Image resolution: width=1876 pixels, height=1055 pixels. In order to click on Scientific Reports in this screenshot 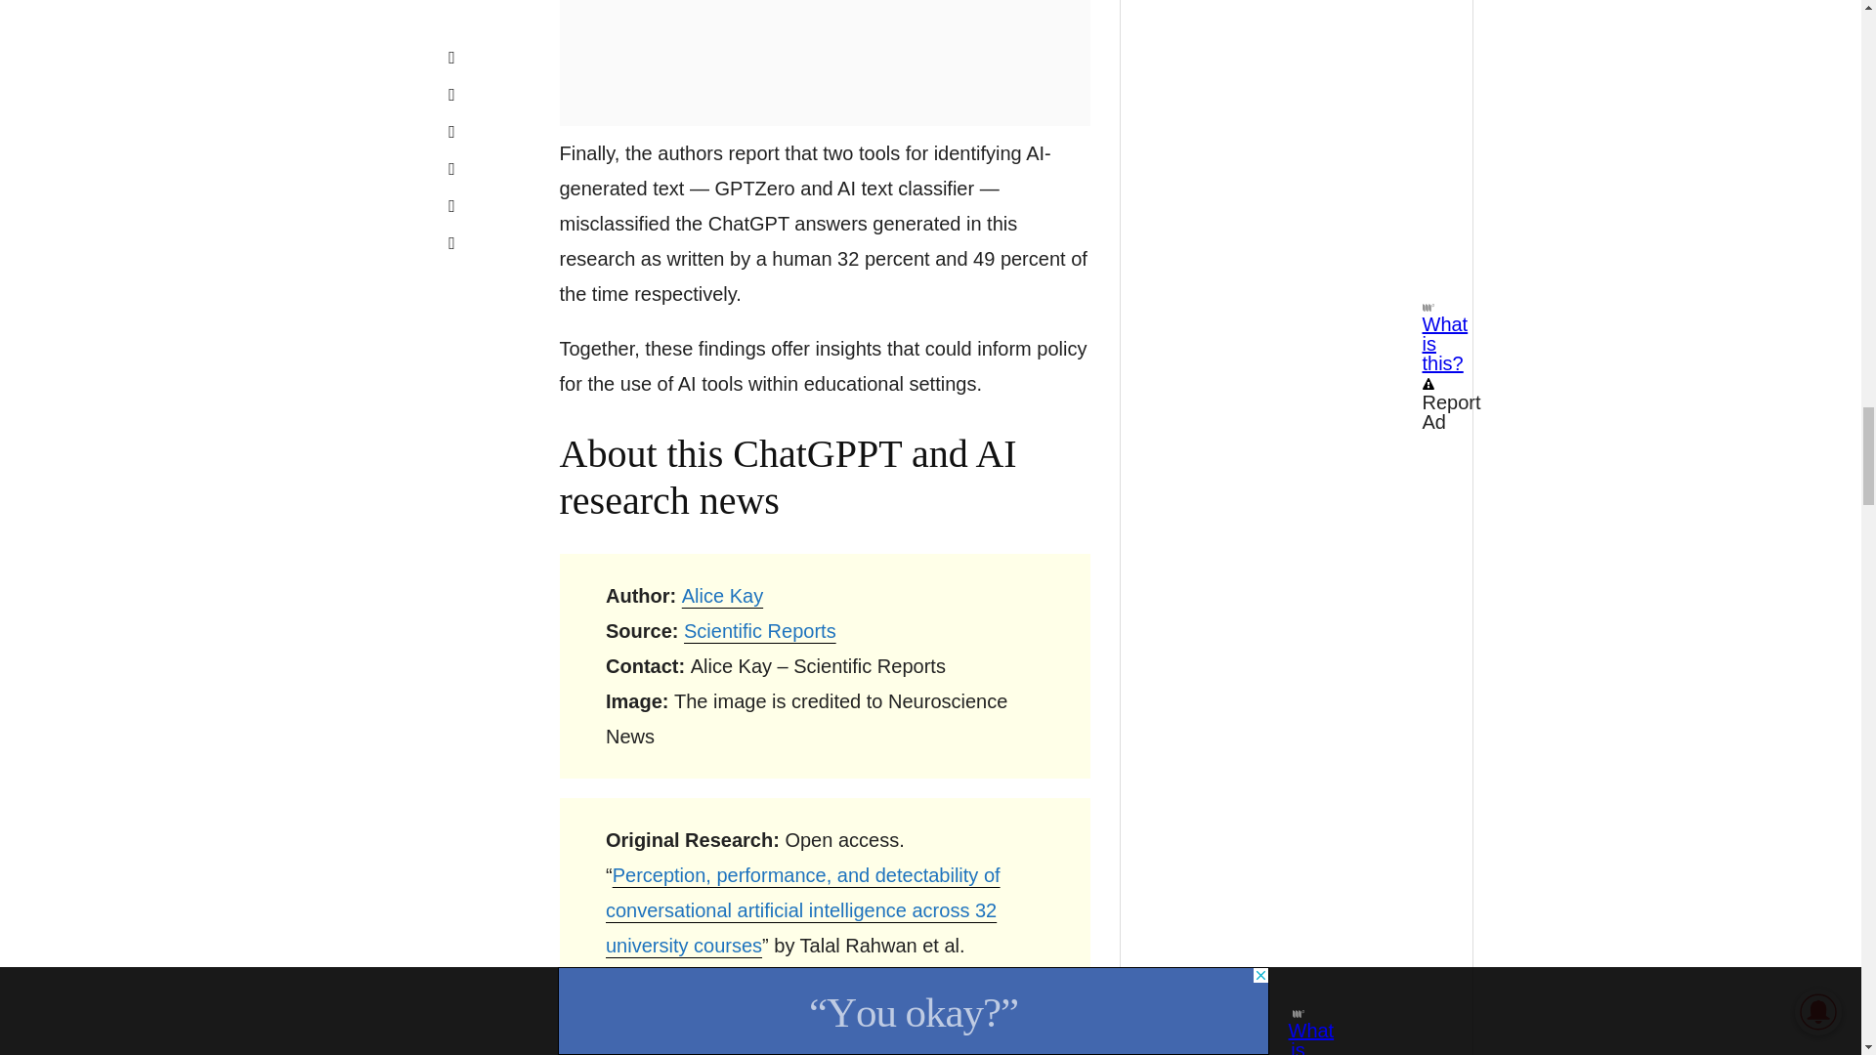, I will do `click(760, 631)`.